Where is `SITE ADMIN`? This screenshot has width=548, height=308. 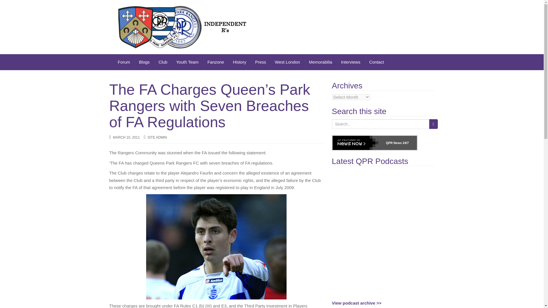
SITE ADMIN is located at coordinates (157, 137).